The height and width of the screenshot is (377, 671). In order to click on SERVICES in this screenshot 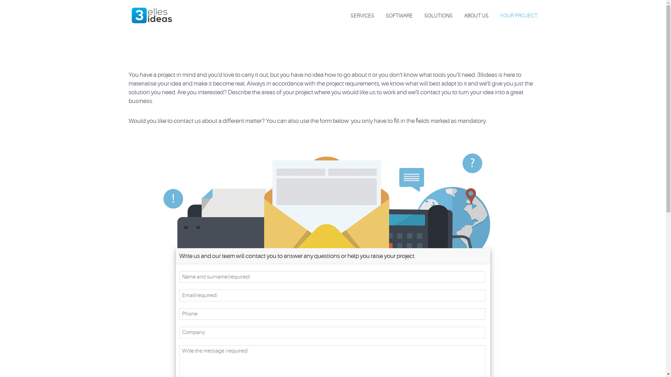, I will do `click(362, 16)`.